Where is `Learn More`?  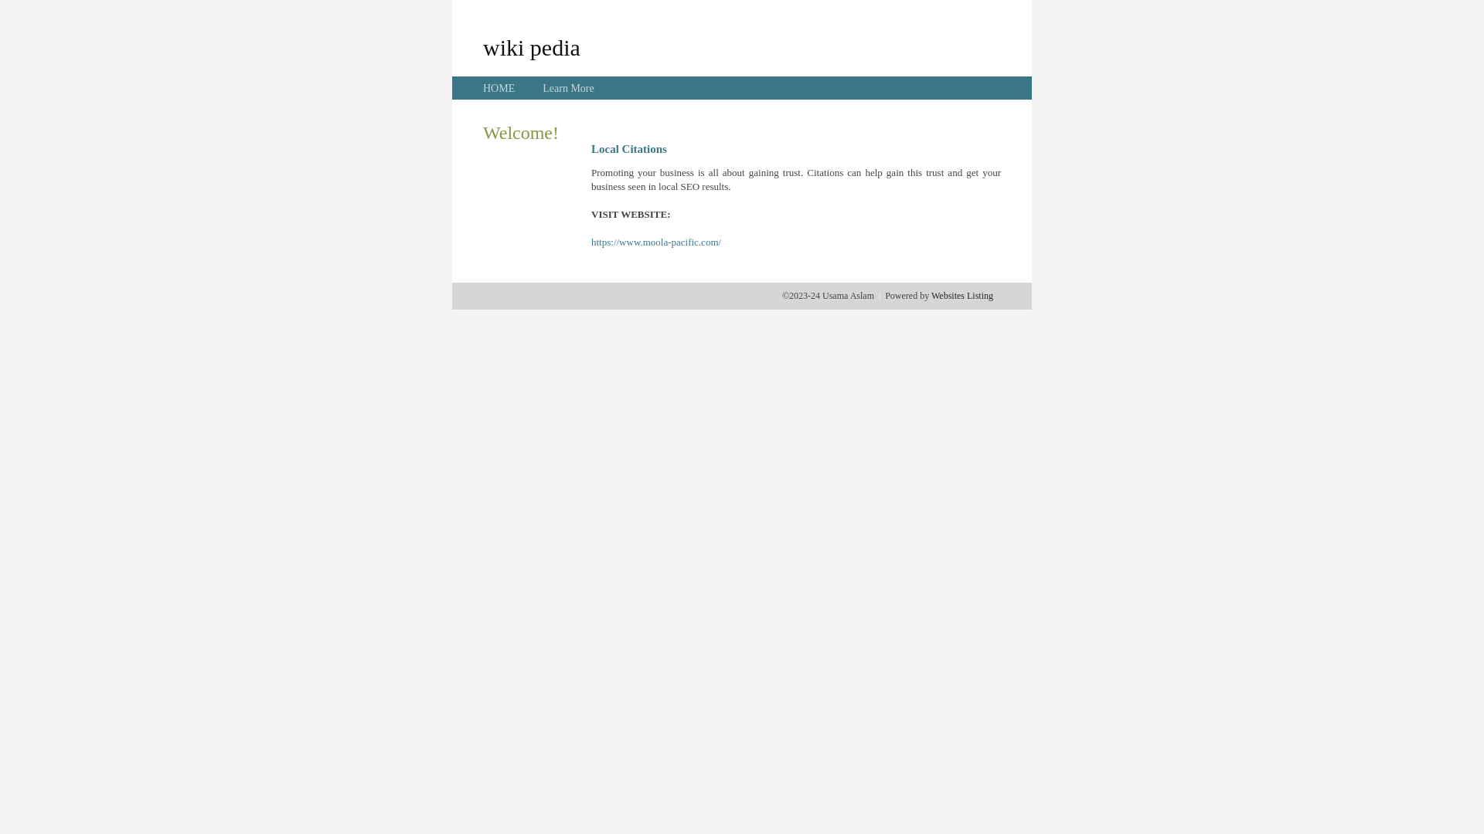
Learn More is located at coordinates (568, 88).